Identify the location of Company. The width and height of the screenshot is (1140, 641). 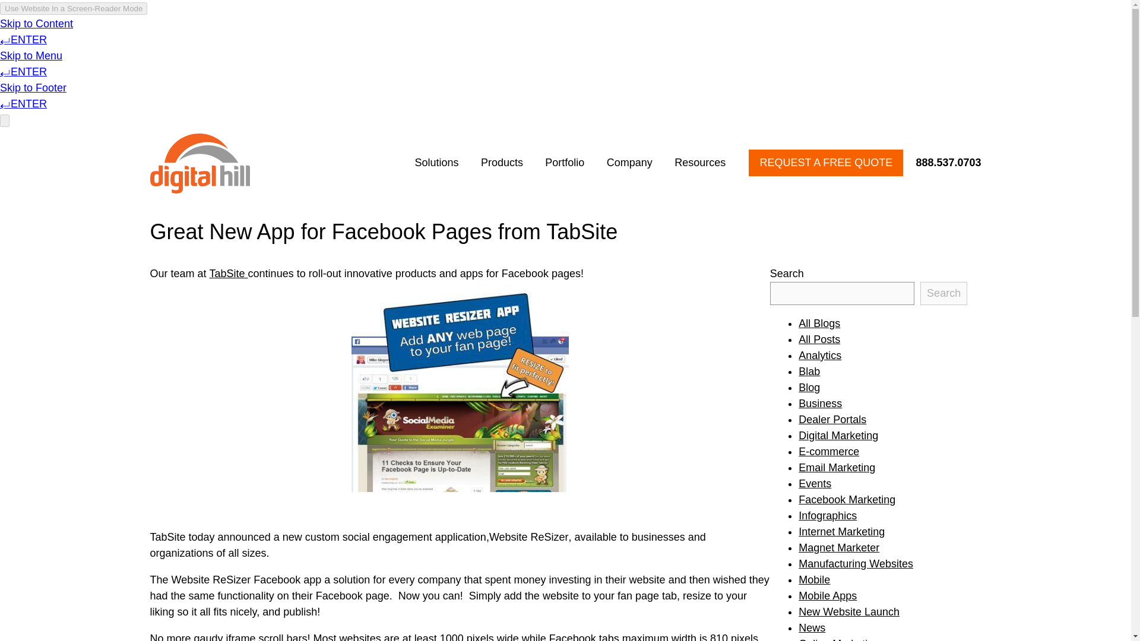
(629, 163).